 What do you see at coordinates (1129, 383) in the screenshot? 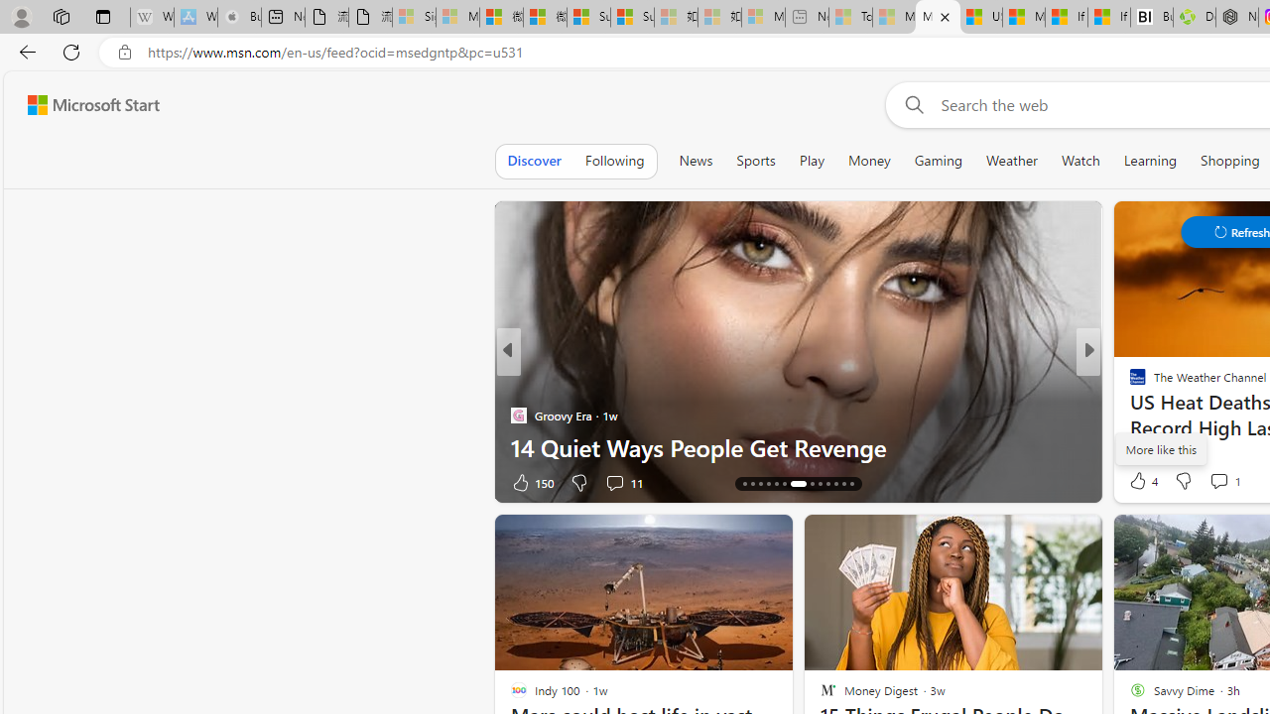
I see `A Conscious Rethink` at bounding box center [1129, 383].